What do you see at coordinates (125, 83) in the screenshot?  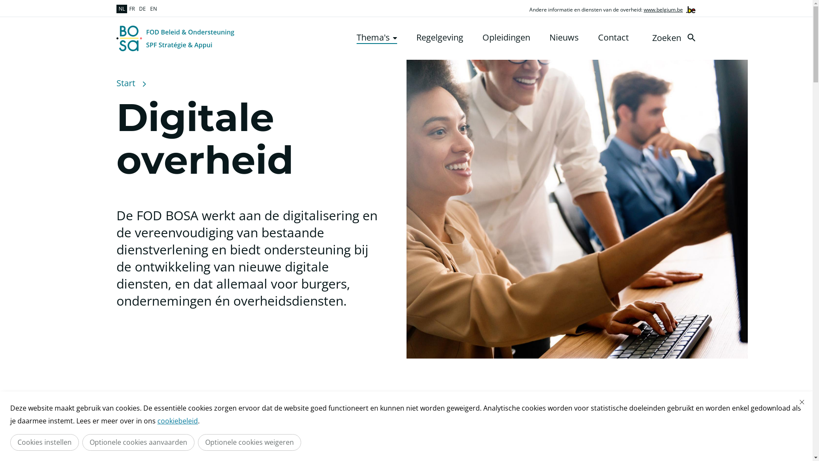 I see `Start` at bounding box center [125, 83].